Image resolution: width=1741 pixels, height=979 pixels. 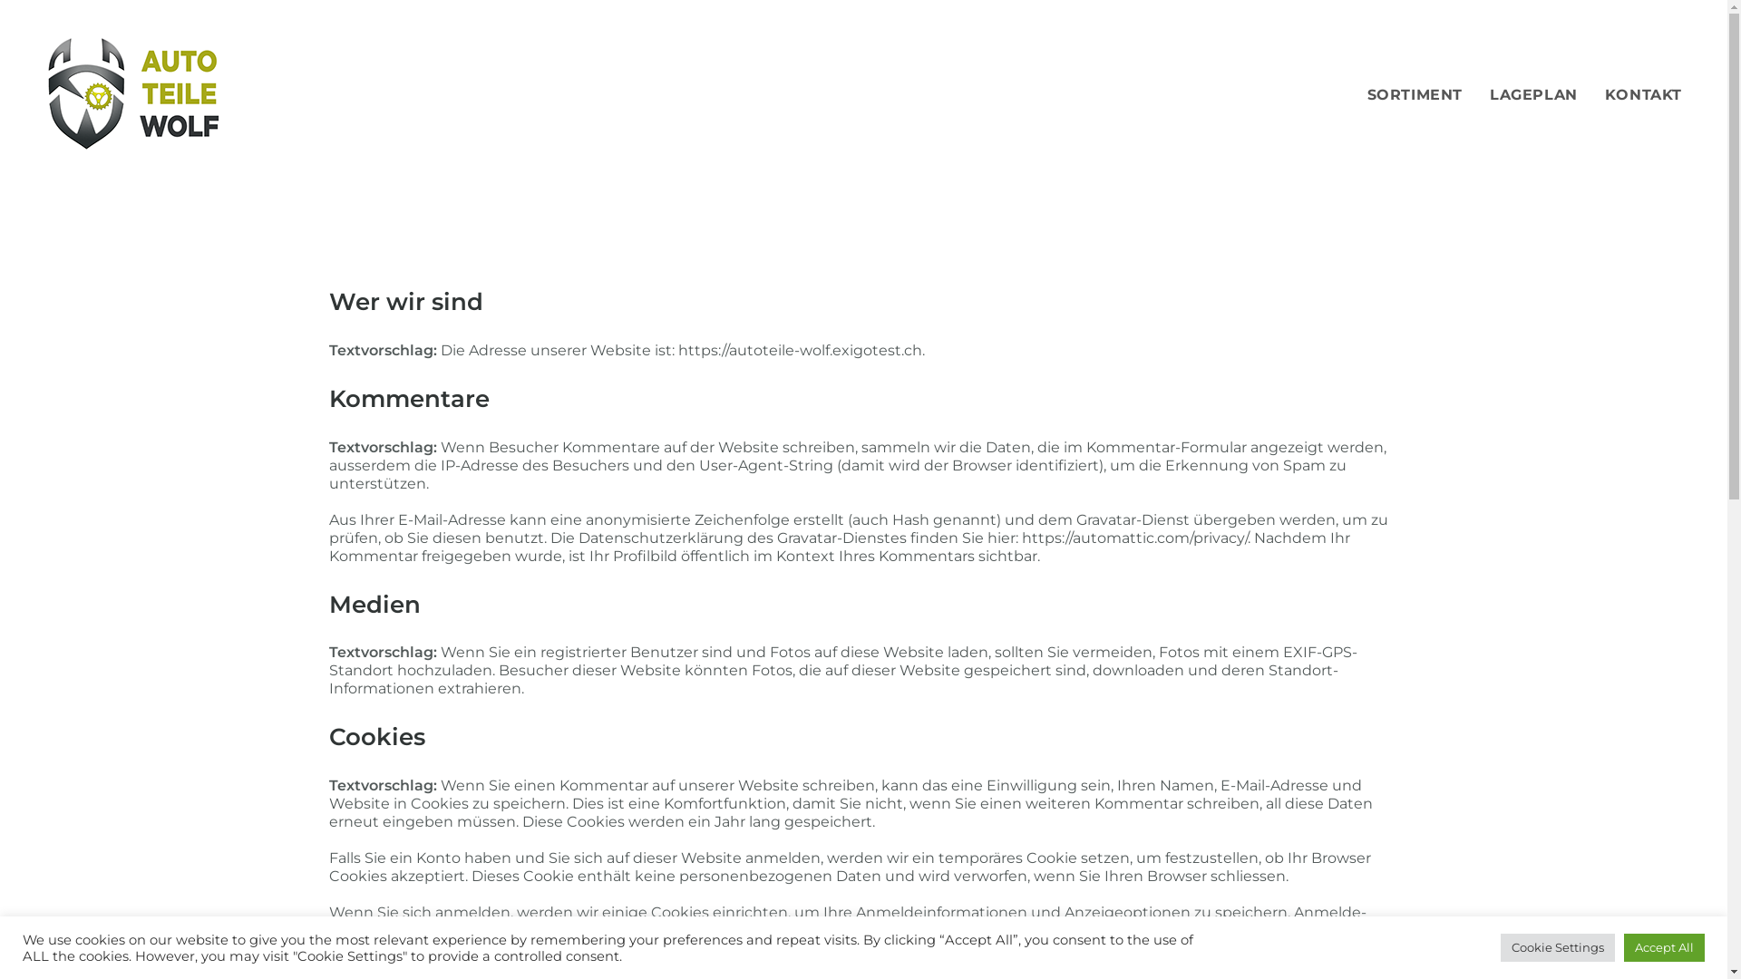 I want to click on SORTIMENT, so click(x=1415, y=95).